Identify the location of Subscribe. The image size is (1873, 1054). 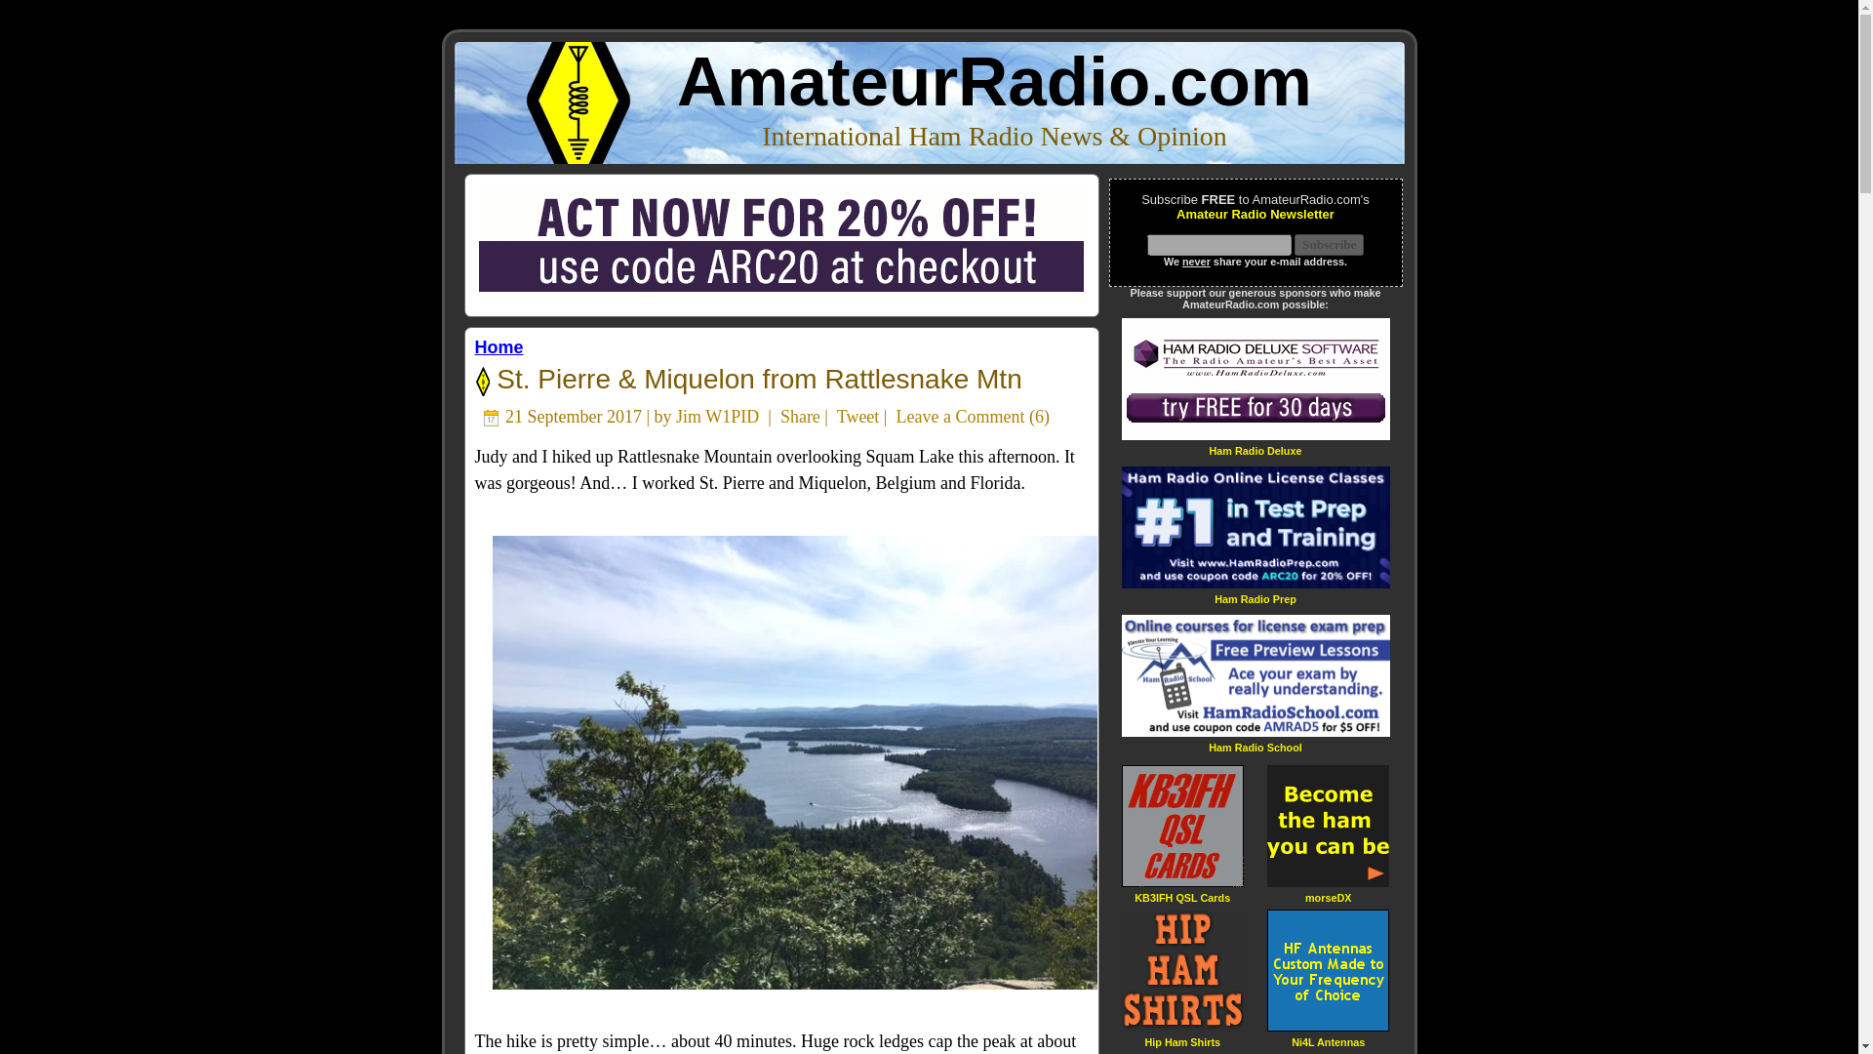
(1329, 244).